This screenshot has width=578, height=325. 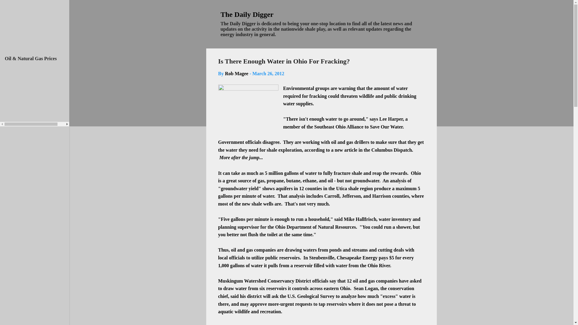 What do you see at coordinates (268, 73) in the screenshot?
I see `March 26, 2012` at bounding box center [268, 73].